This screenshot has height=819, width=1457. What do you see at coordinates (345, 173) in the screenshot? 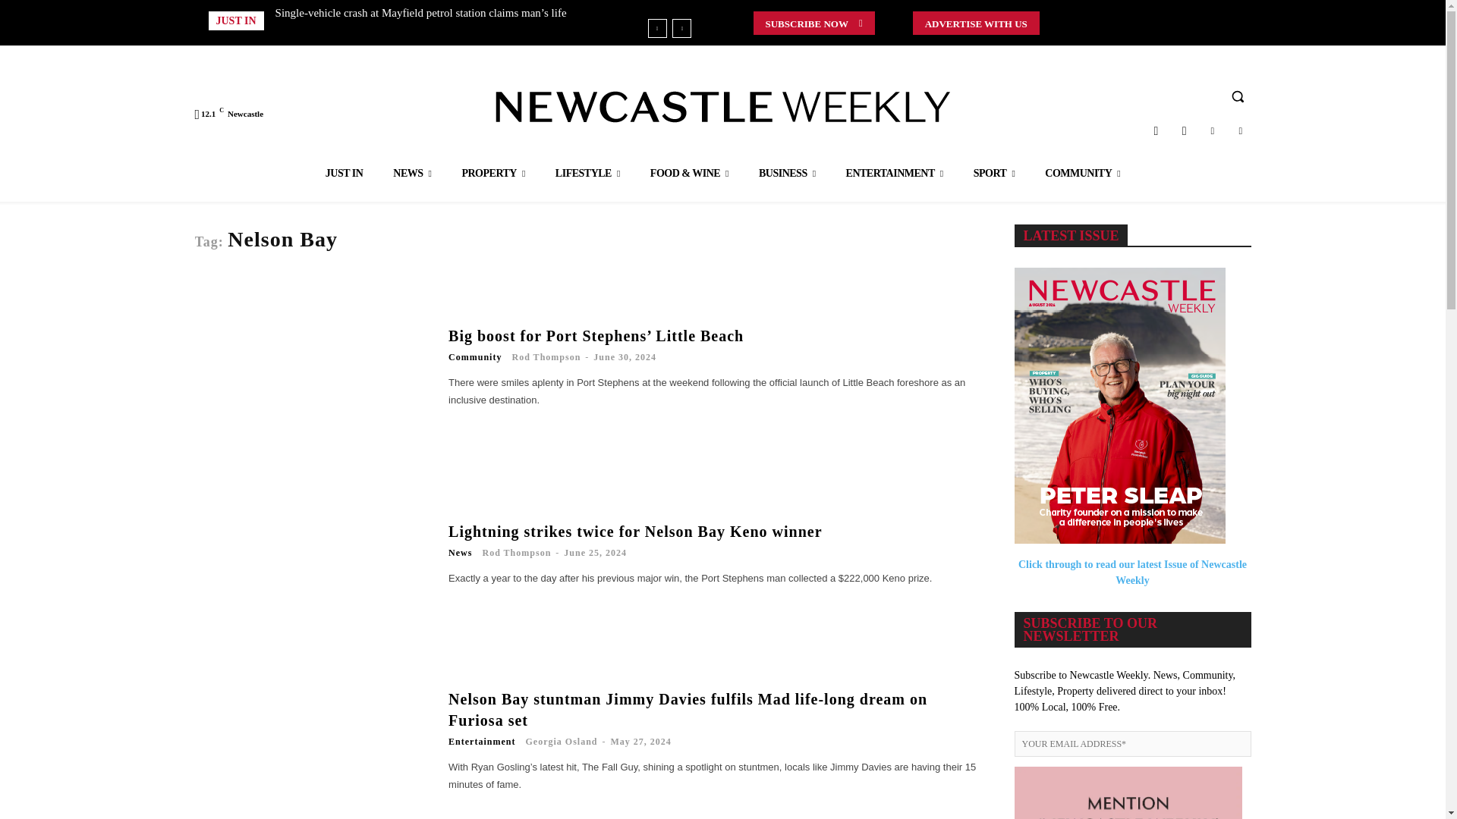
I see `JUST IN` at bounding box center [345, 173].